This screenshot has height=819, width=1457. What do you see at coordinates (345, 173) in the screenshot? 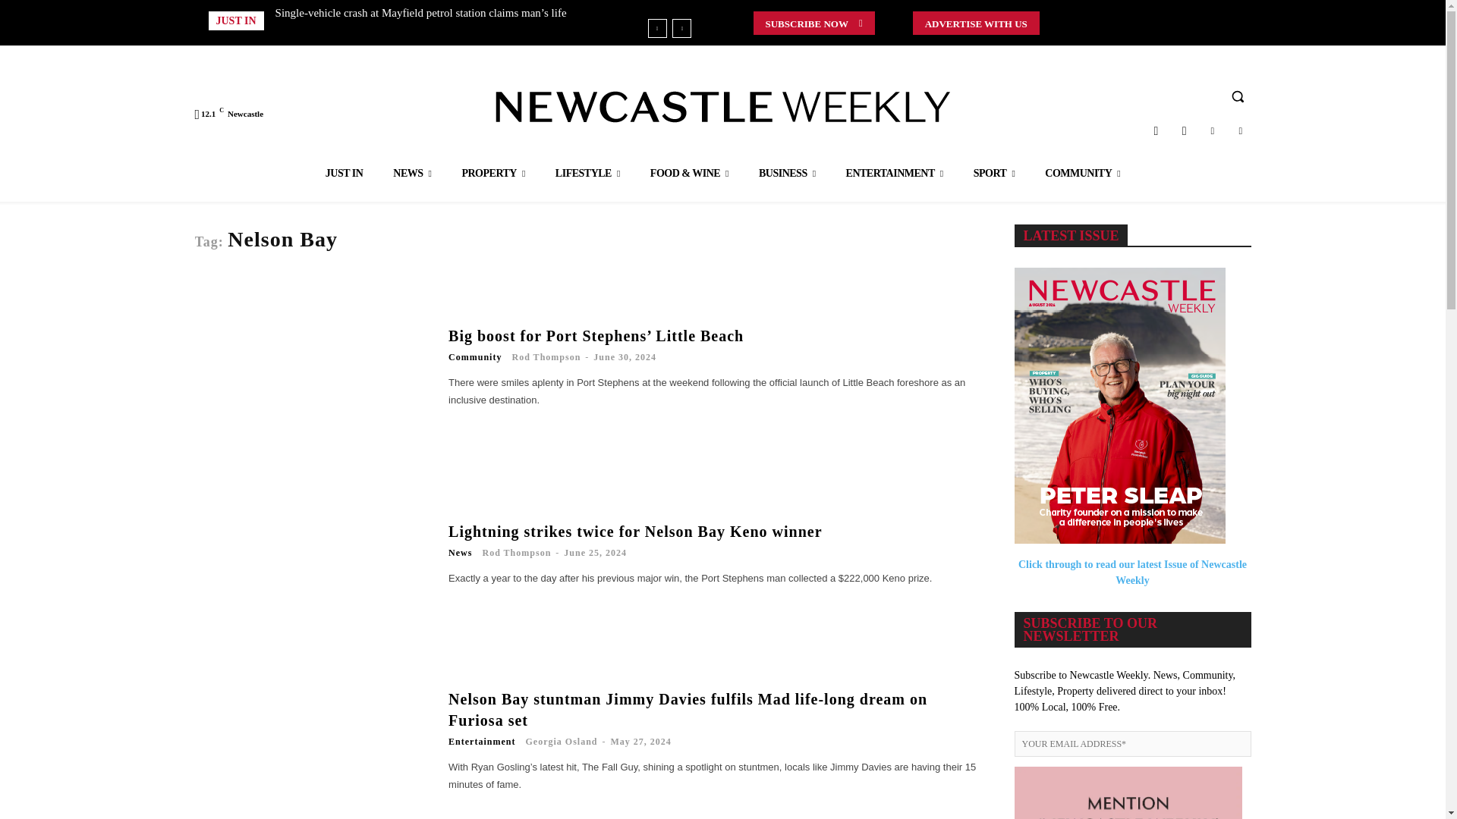
I see `JUST IN` at bounding box center [345, 173].